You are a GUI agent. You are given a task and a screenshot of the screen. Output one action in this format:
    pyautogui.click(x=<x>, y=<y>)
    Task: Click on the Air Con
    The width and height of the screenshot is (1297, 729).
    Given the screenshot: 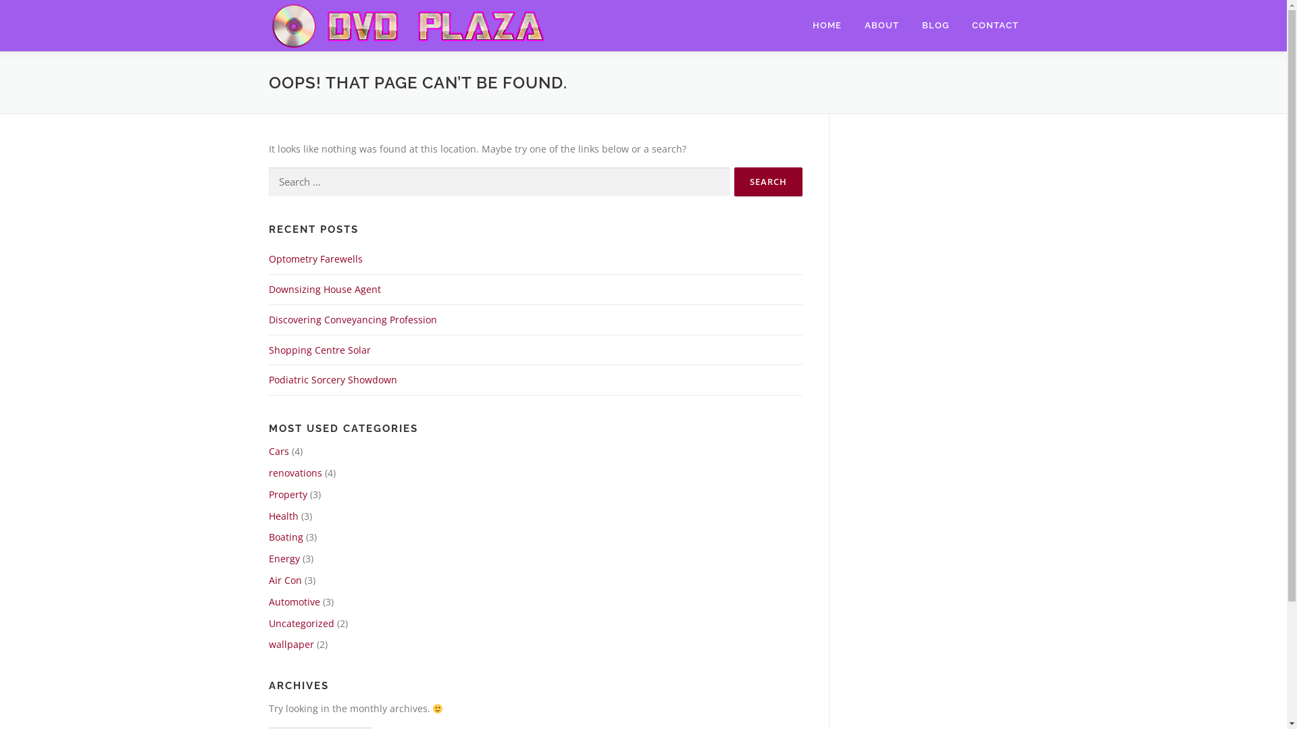 What is the action you would take?
    pyautogui.click(x=285, y=580)
    